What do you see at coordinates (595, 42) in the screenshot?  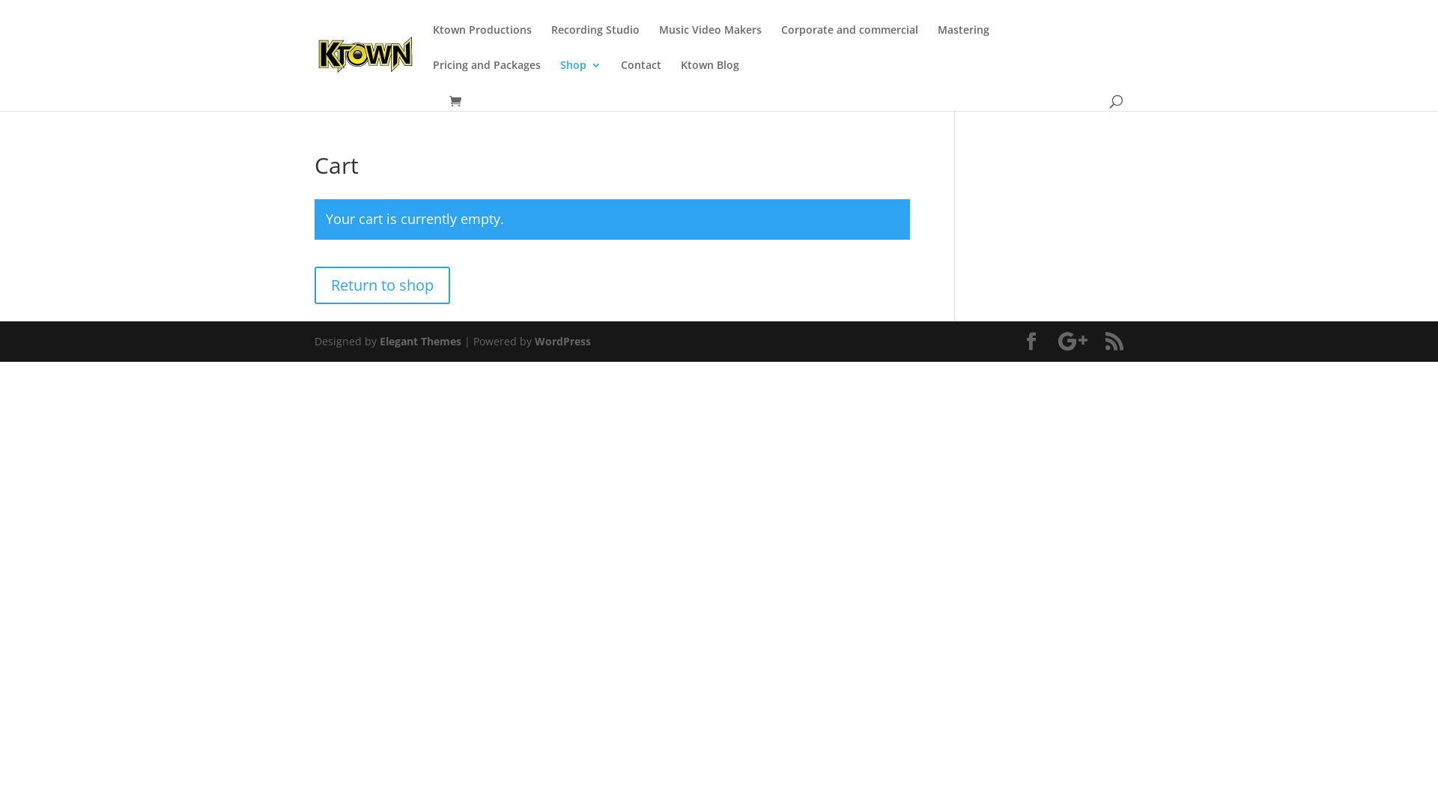 I see `Recording Studio` at bounding box center [595, 42].